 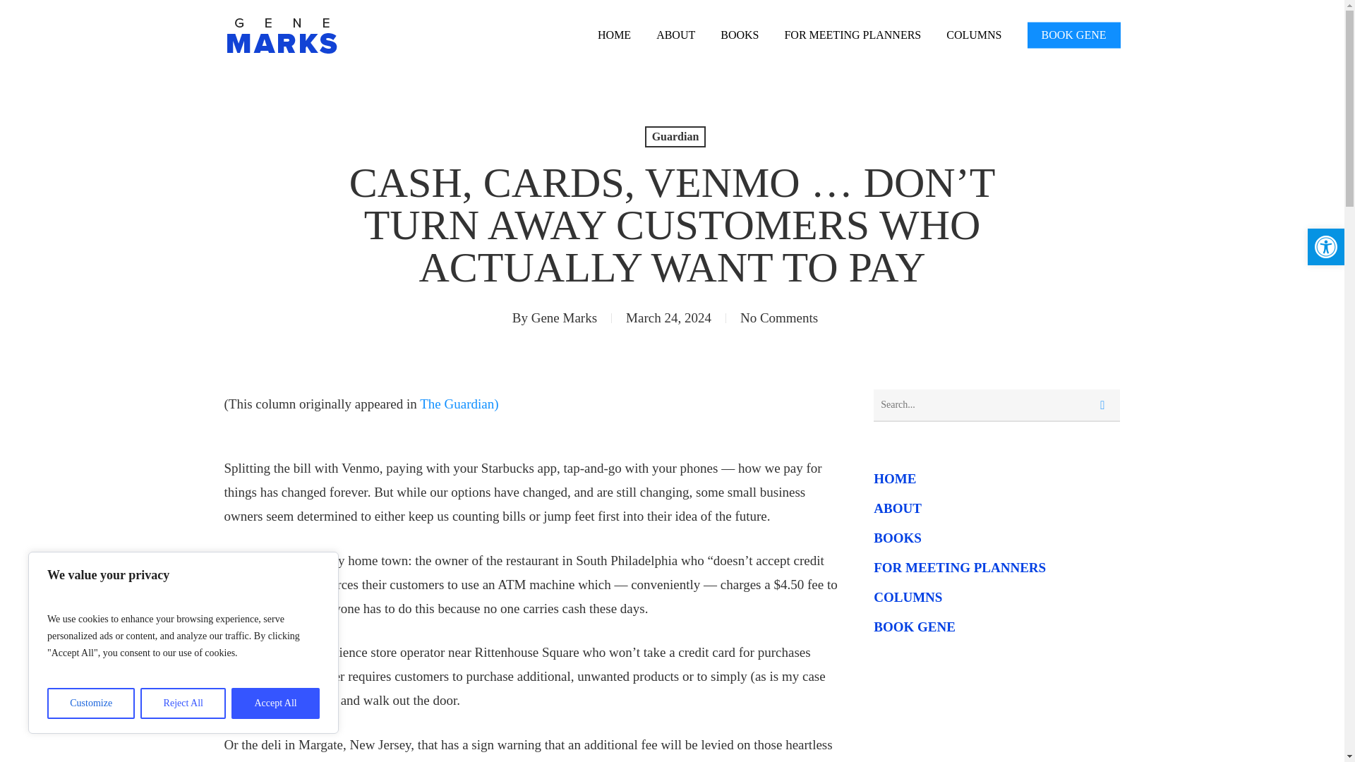 What do you see at coordinates (675, 35) in the screenshot?
I see `BOOKS` at bounding box center [675, 35].